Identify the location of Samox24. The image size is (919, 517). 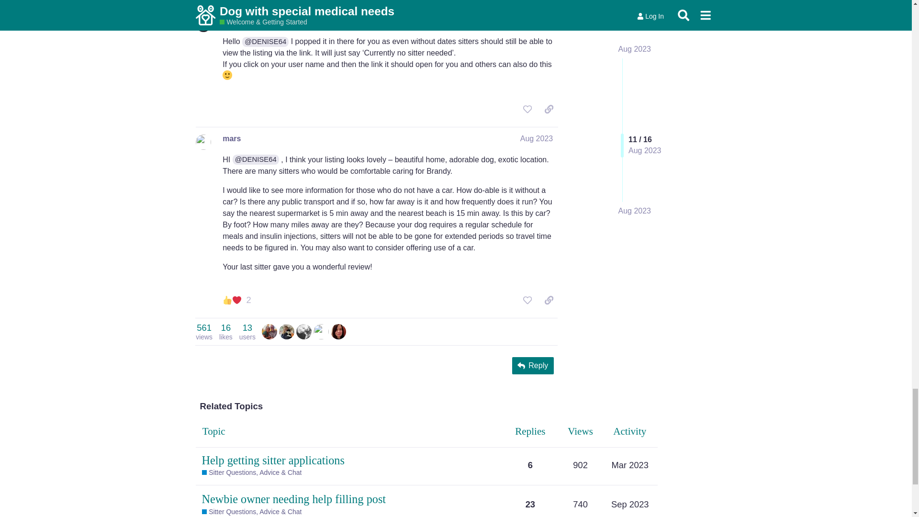
(321, 330).